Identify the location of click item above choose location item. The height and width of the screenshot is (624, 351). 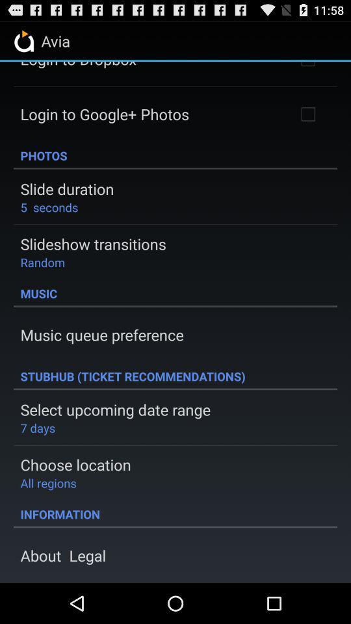
(38, 428).